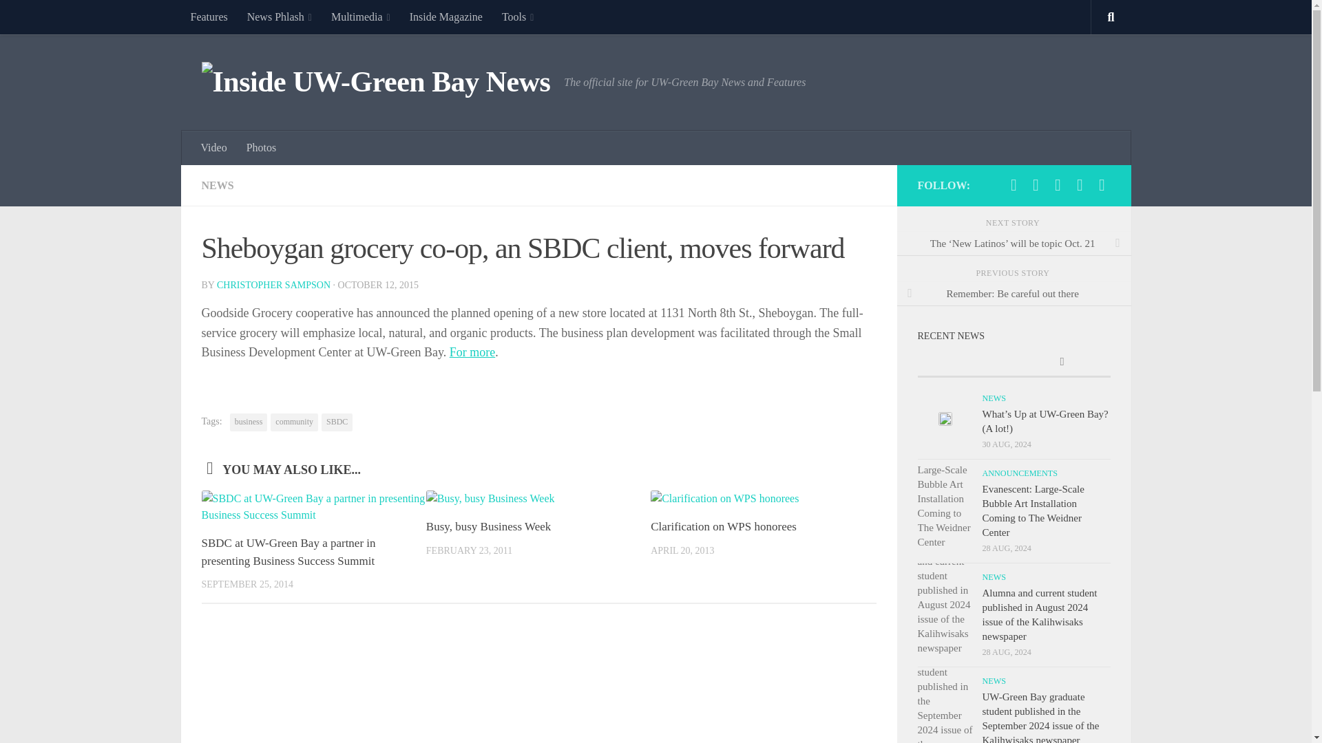  I want to click on For more, so click(472, 352).